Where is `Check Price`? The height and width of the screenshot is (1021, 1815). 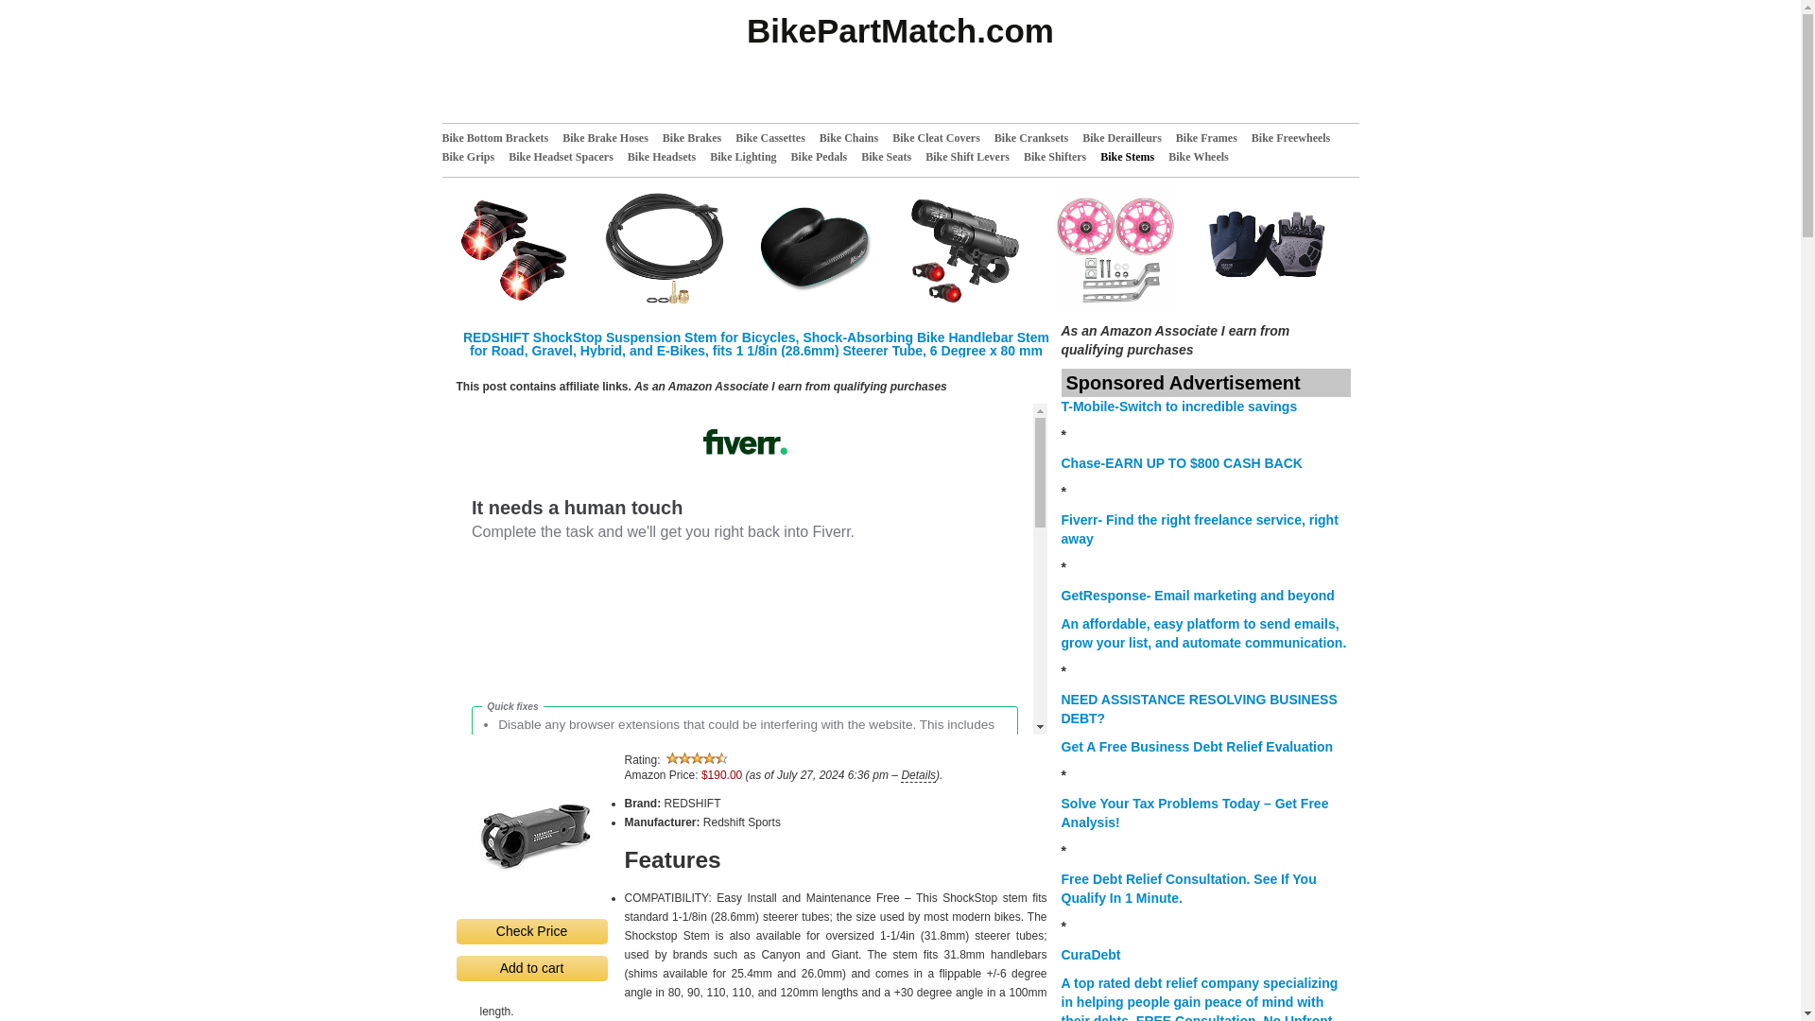 Check Price is located at coordinates (530, 932).